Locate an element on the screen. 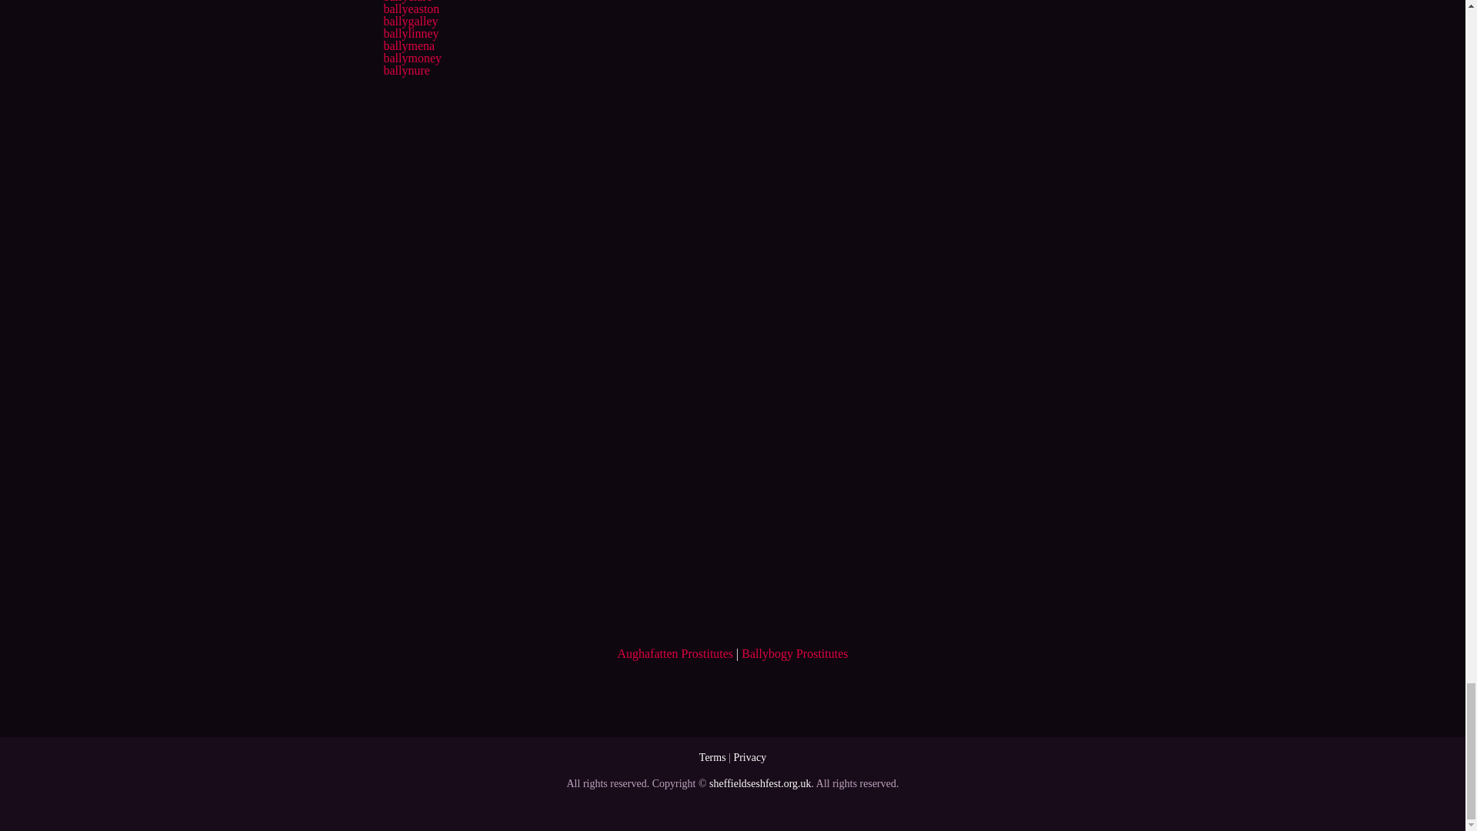  Aughafatten Prostitutes is located at coordinates (675, 653).